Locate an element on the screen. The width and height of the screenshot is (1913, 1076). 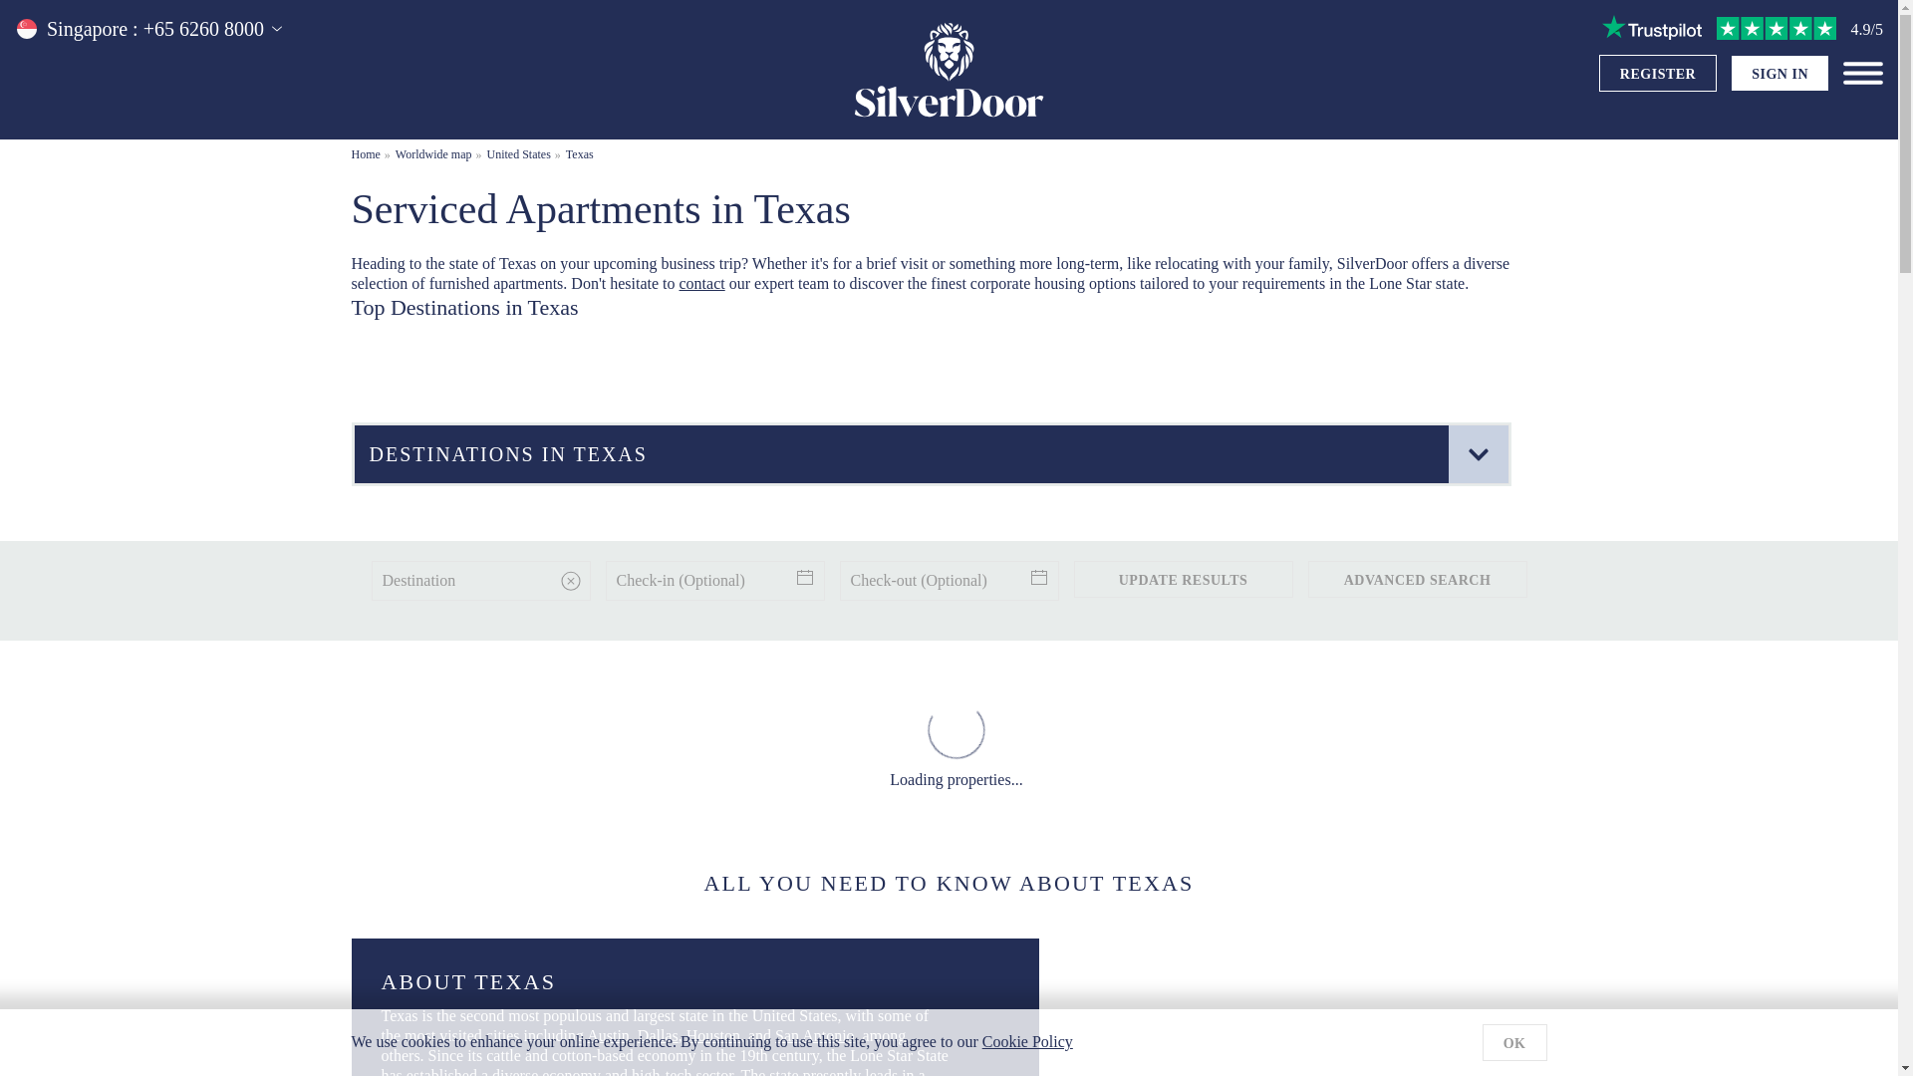
Update Results is located at coordinates (1183, 579).